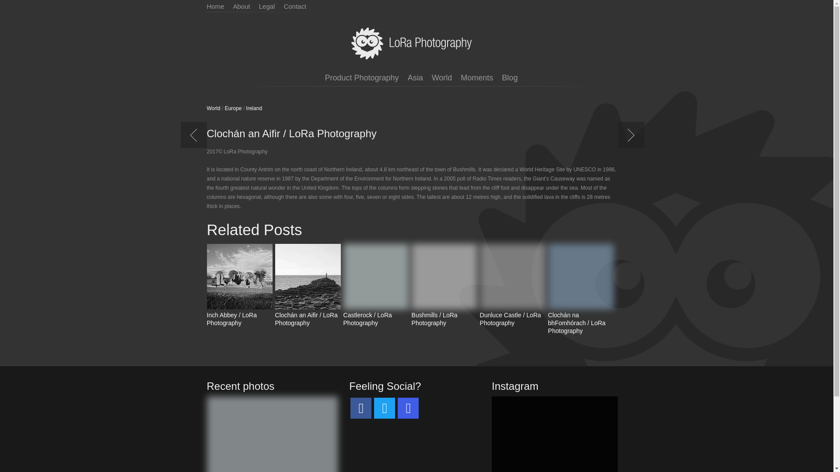  What do you see at coordinates (246, 6) in the screenshot?
I see `About Lora Rahneva` at bounding box center [246, 6].